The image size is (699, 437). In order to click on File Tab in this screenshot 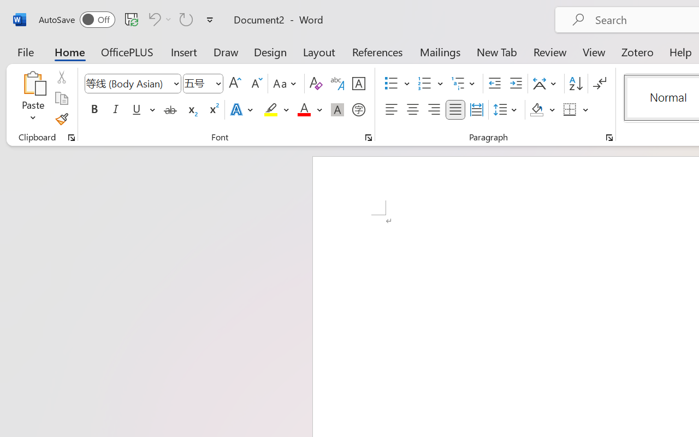, I will do `click(25, 51)`.